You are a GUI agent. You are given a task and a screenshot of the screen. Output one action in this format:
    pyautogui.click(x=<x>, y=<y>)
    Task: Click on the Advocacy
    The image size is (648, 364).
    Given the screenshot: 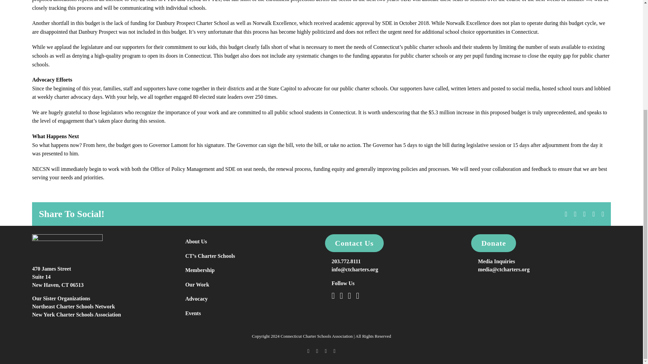 What is the action you would take?
    pyautogui.click(x=248, y=299)
    